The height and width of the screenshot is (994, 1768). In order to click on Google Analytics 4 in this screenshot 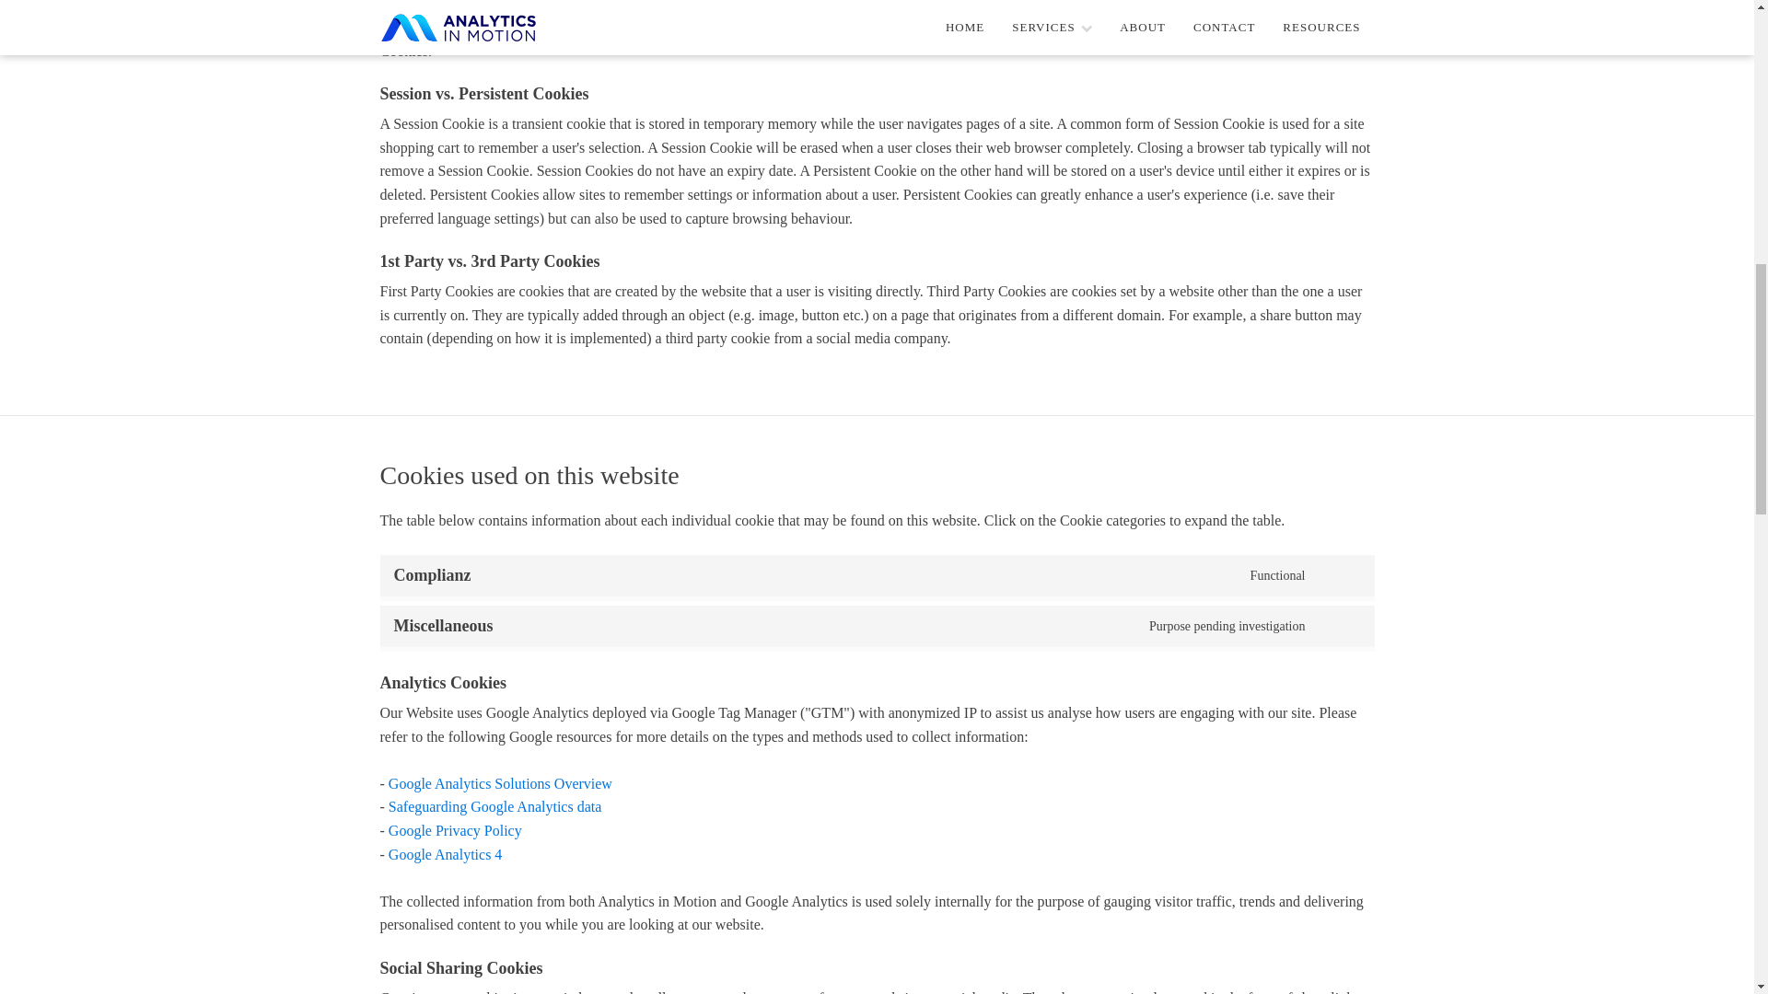, I will do `click(446, 854)`.